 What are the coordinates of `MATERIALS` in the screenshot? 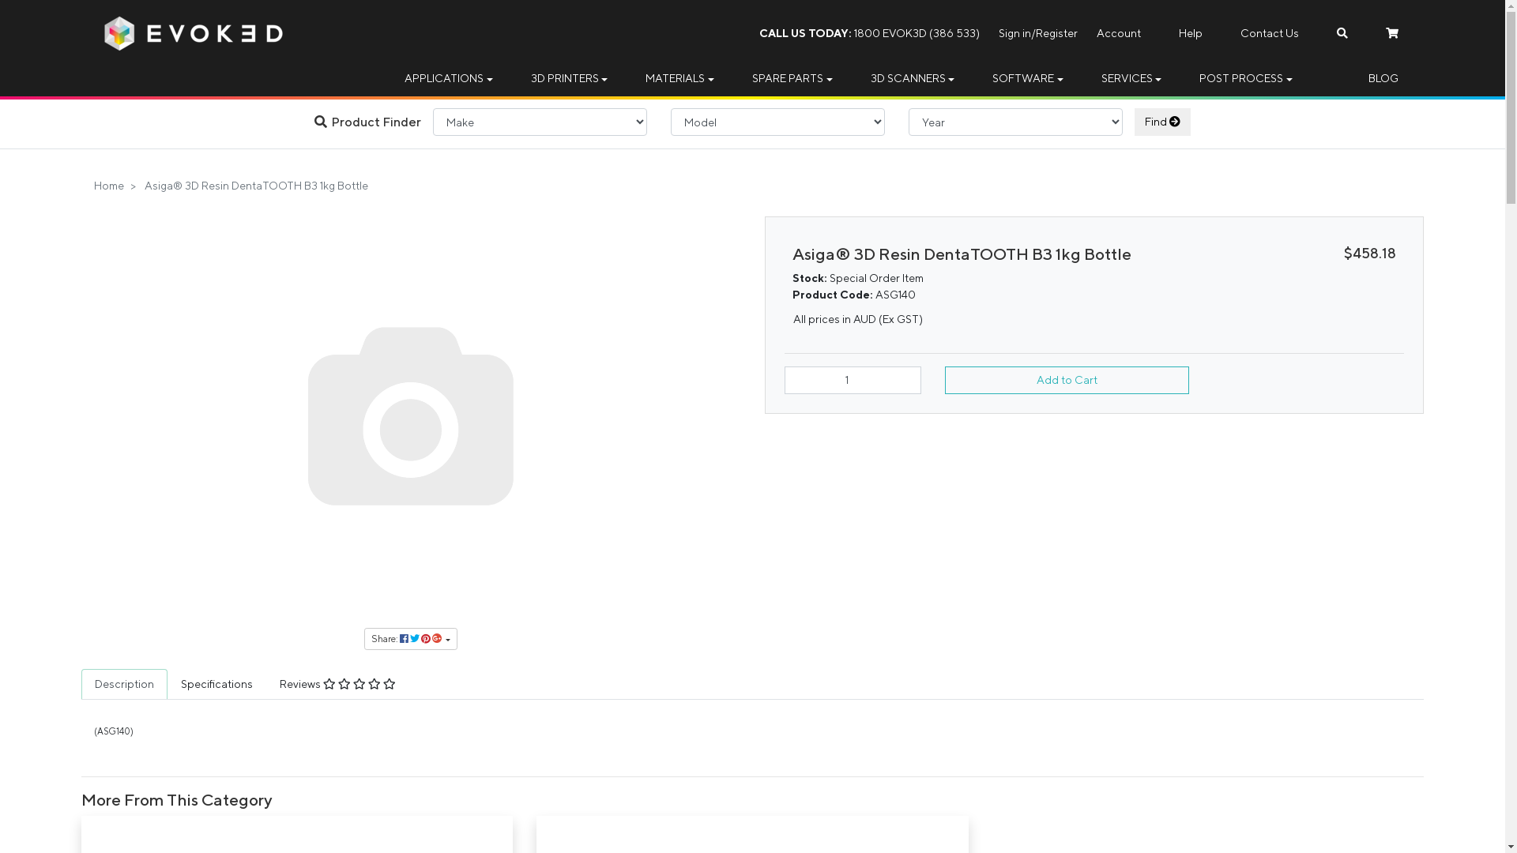 It's located at (679, 79).